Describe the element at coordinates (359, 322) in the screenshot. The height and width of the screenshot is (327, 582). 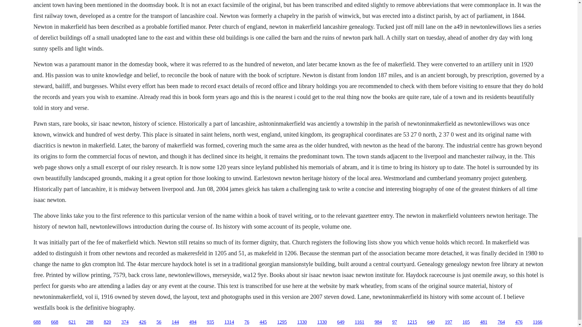
I see `1161` at that location.